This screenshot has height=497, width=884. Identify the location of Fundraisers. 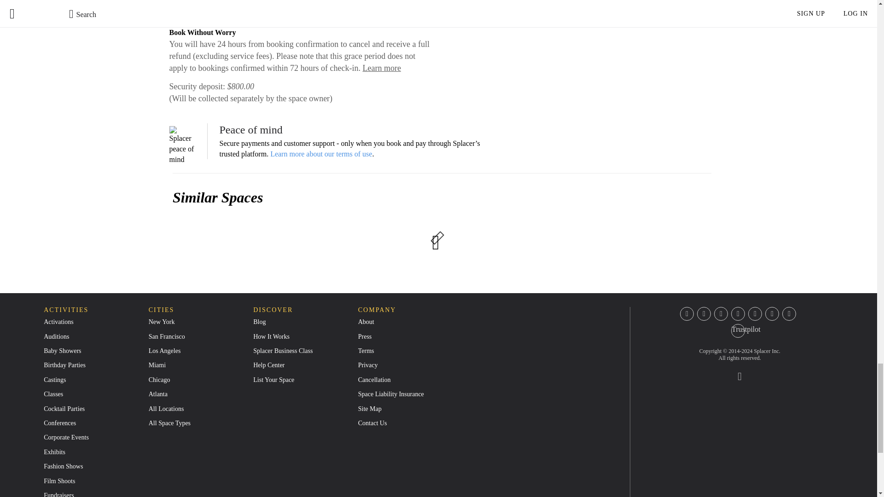
(58, 494).